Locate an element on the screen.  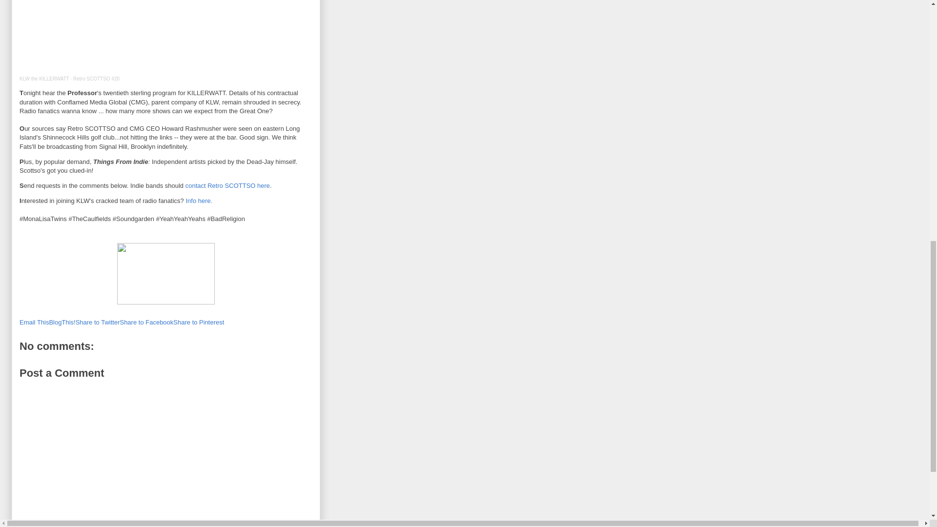
Info here. is located at coordinates (199, 201).